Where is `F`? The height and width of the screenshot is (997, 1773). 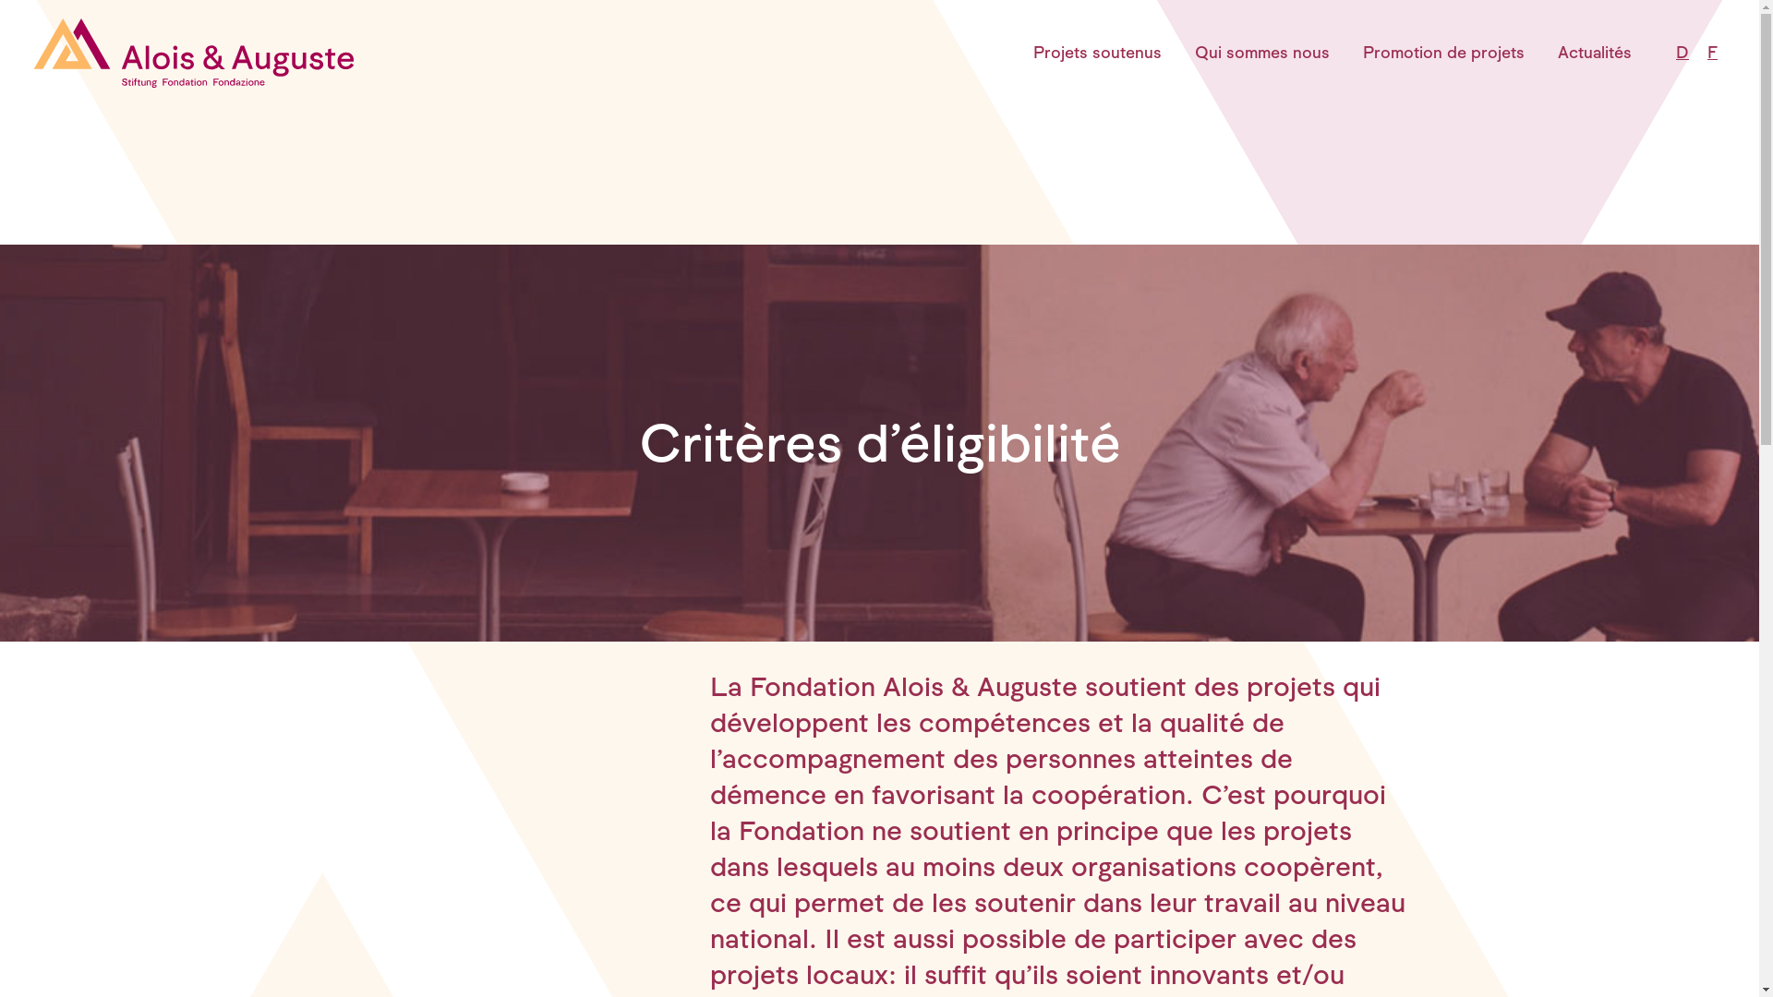 F is located at coordinates (1712, 53).